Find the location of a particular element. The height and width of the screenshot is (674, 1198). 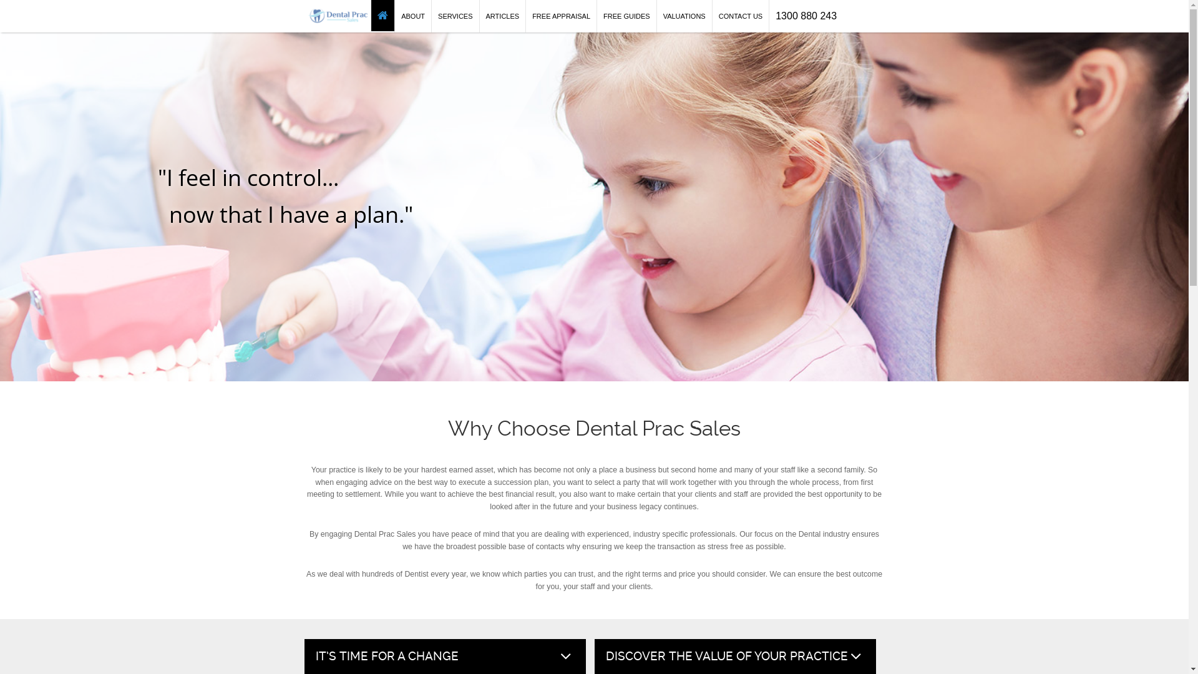

VALUATIONS is located at coordinates (684, 16).